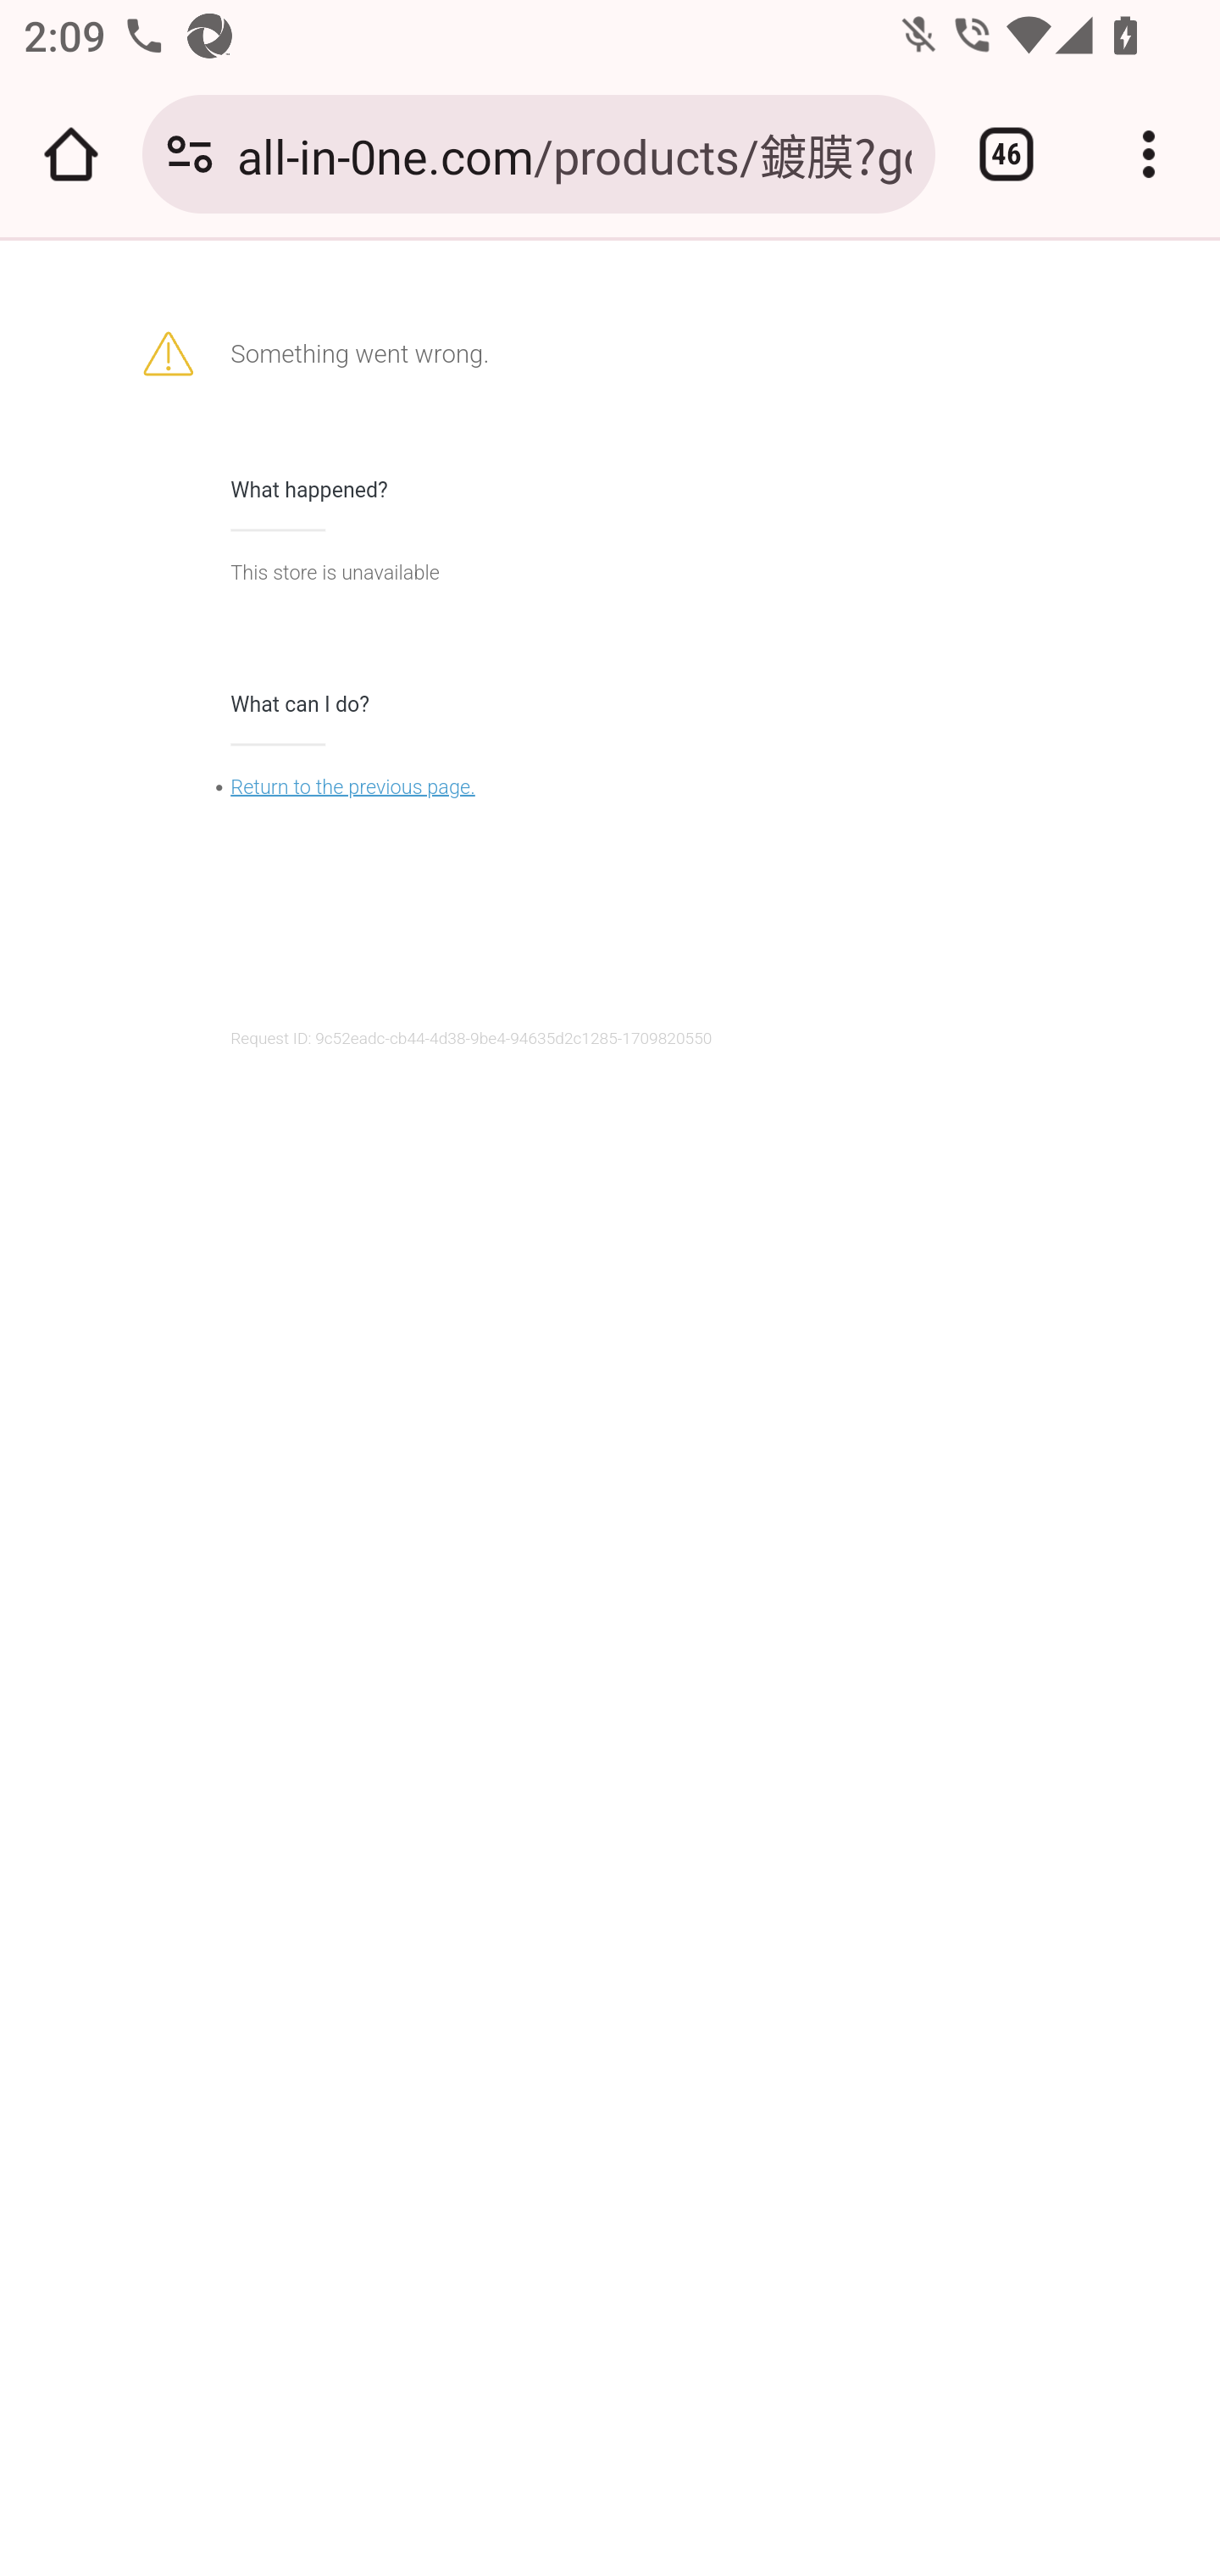  Describe the element at coordinates (1149, 154) in the screenshot. I see `Customize and control Google Chrome` at that location.